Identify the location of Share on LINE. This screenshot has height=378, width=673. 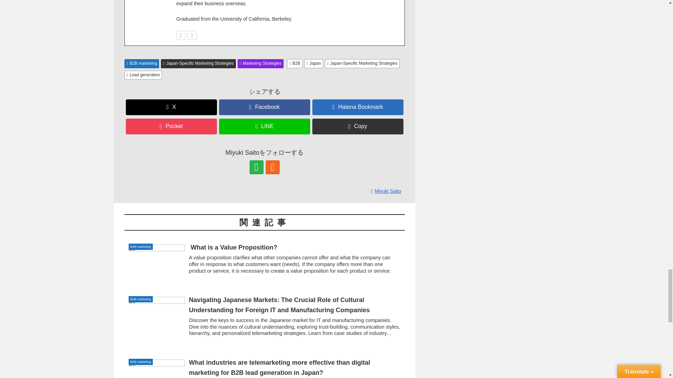
(264, 127).